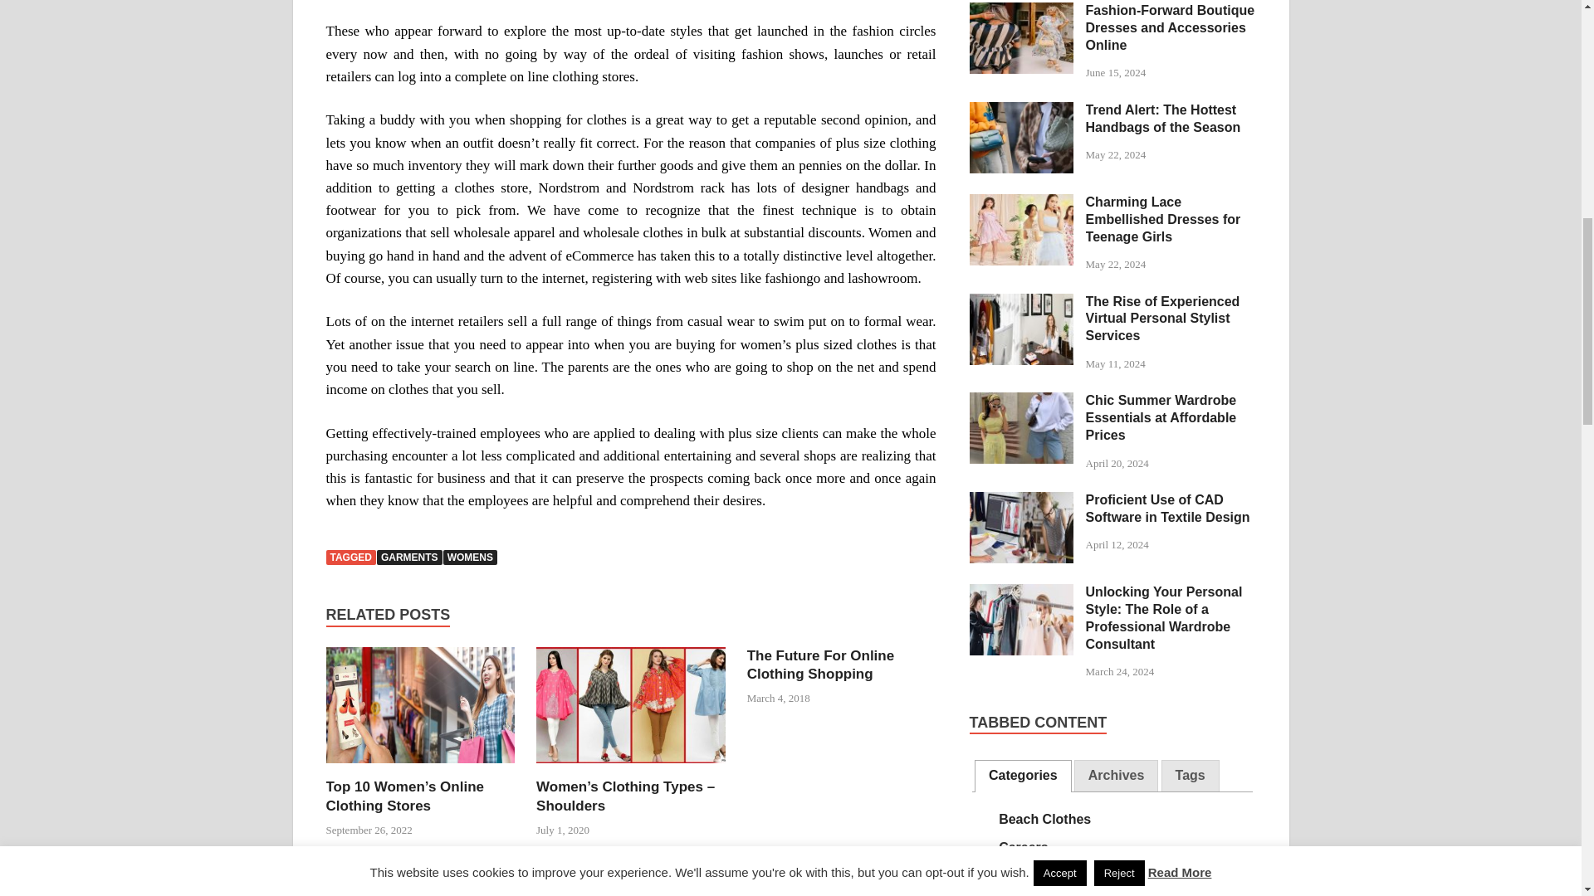  Describe the element at coordinates (1021, 202) in the screenshot. I see `Charming Lace Embellished Dresses for Teenage Girls` at that location.